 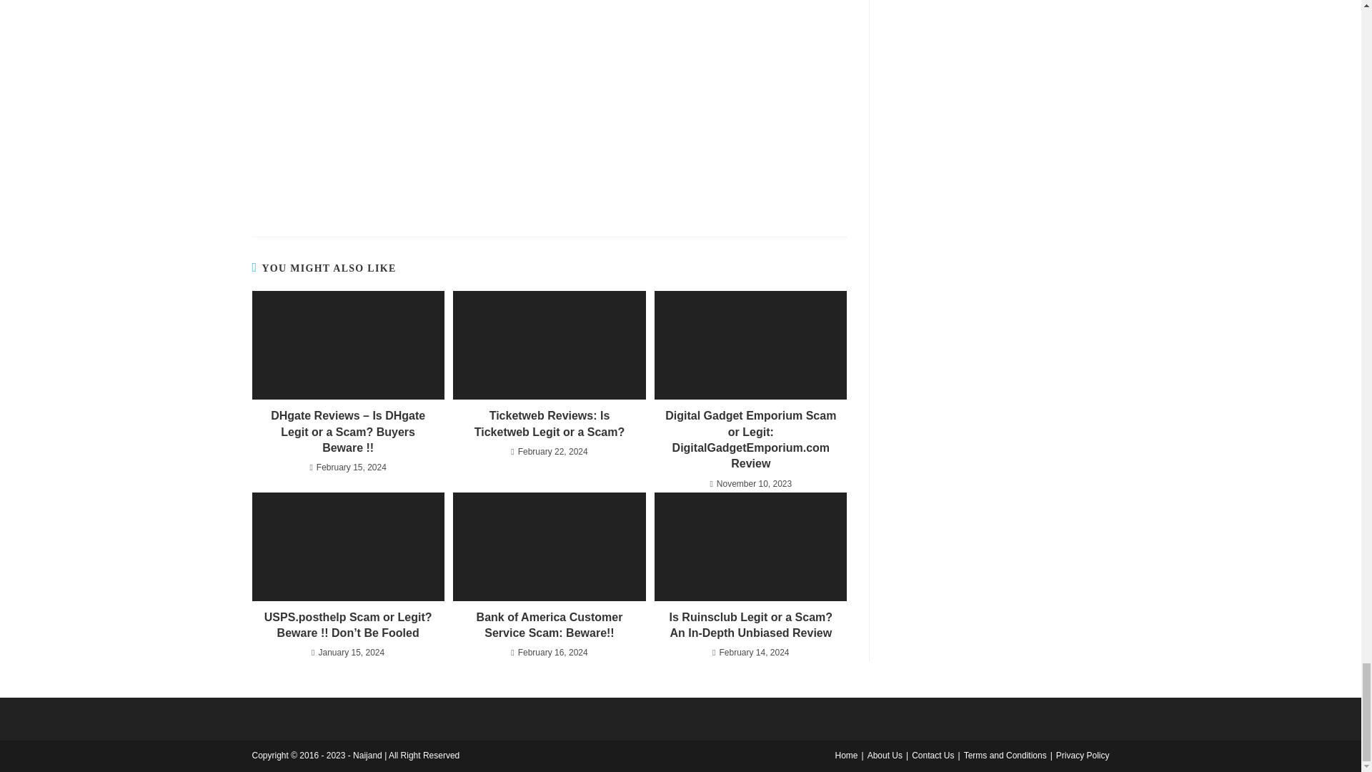 I want to click on Ticketweb Reviews: Is Ticketweb Legit or a Scam? 2, so click(x=549, y=345).